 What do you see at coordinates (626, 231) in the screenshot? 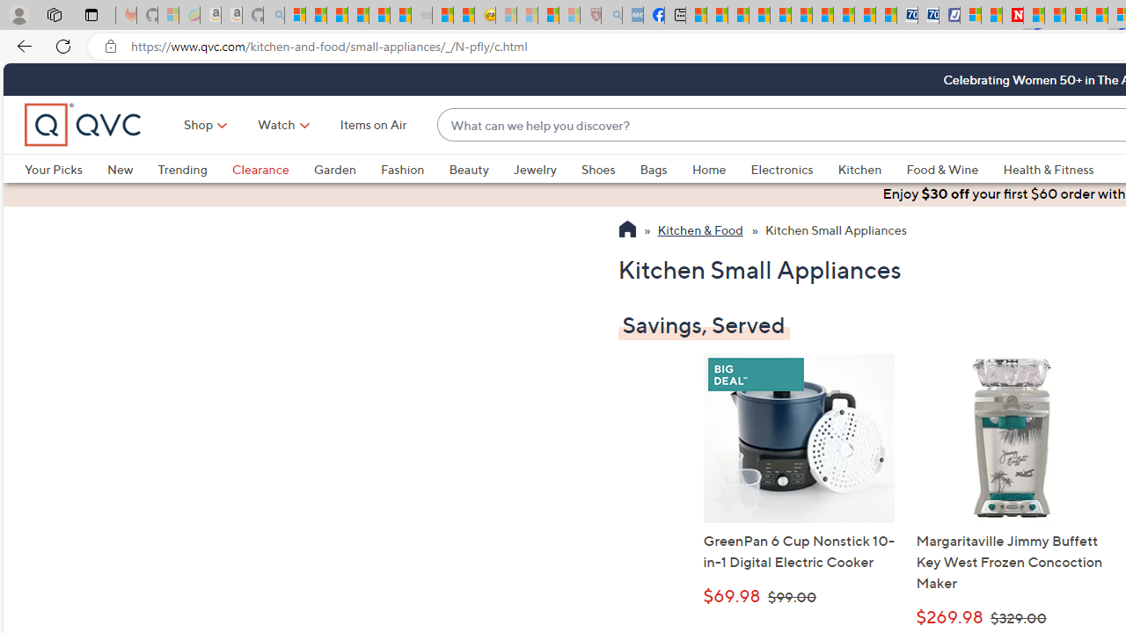
I see `Return to QVC Homepage` at bounding box center [626, 231].